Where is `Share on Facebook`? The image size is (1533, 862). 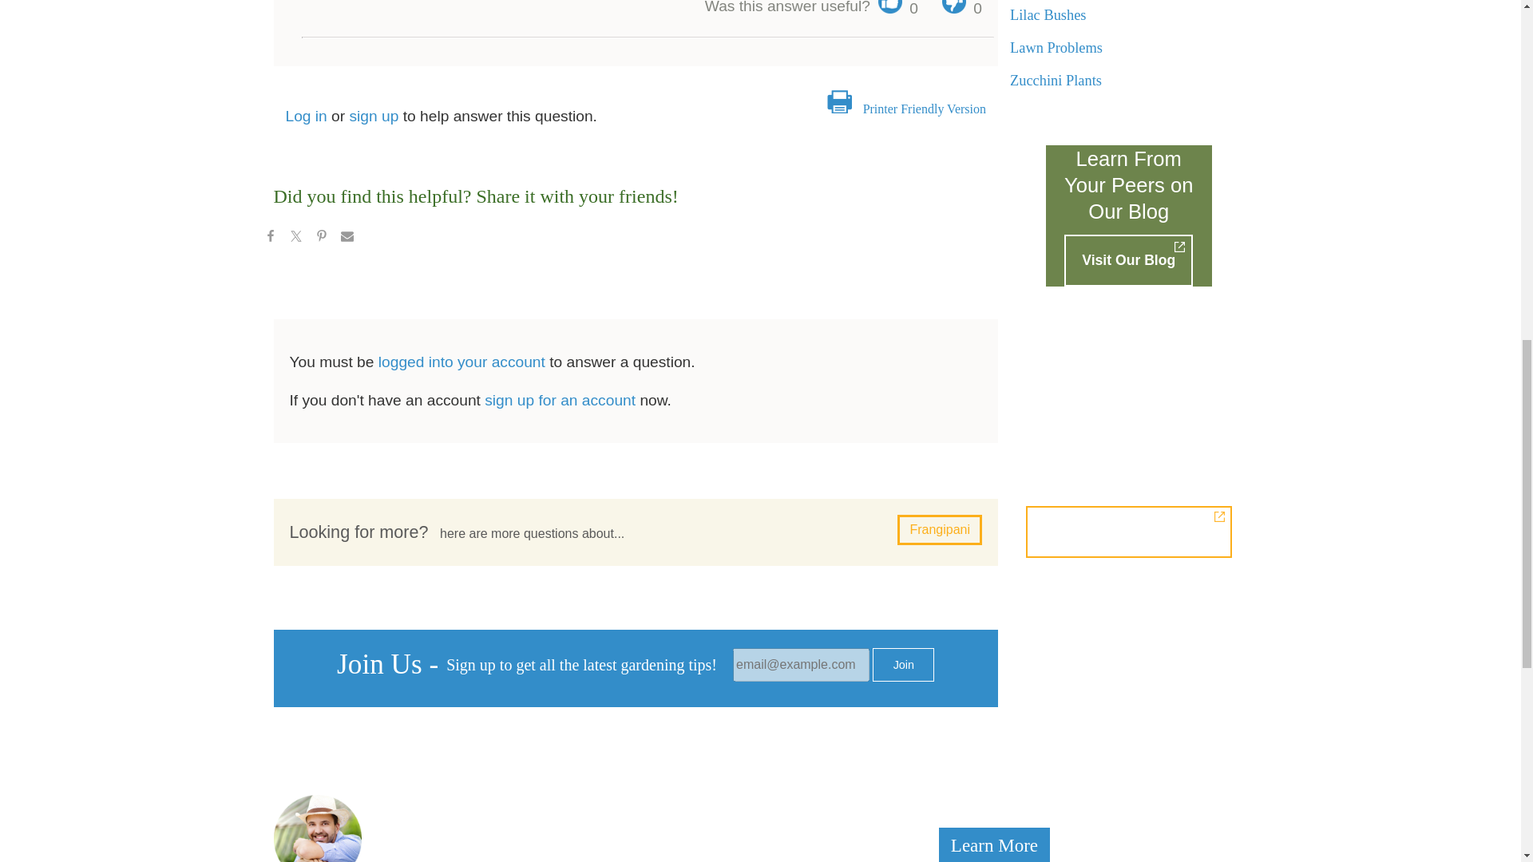
Share on Facebook is located at coordinates (270, 238).